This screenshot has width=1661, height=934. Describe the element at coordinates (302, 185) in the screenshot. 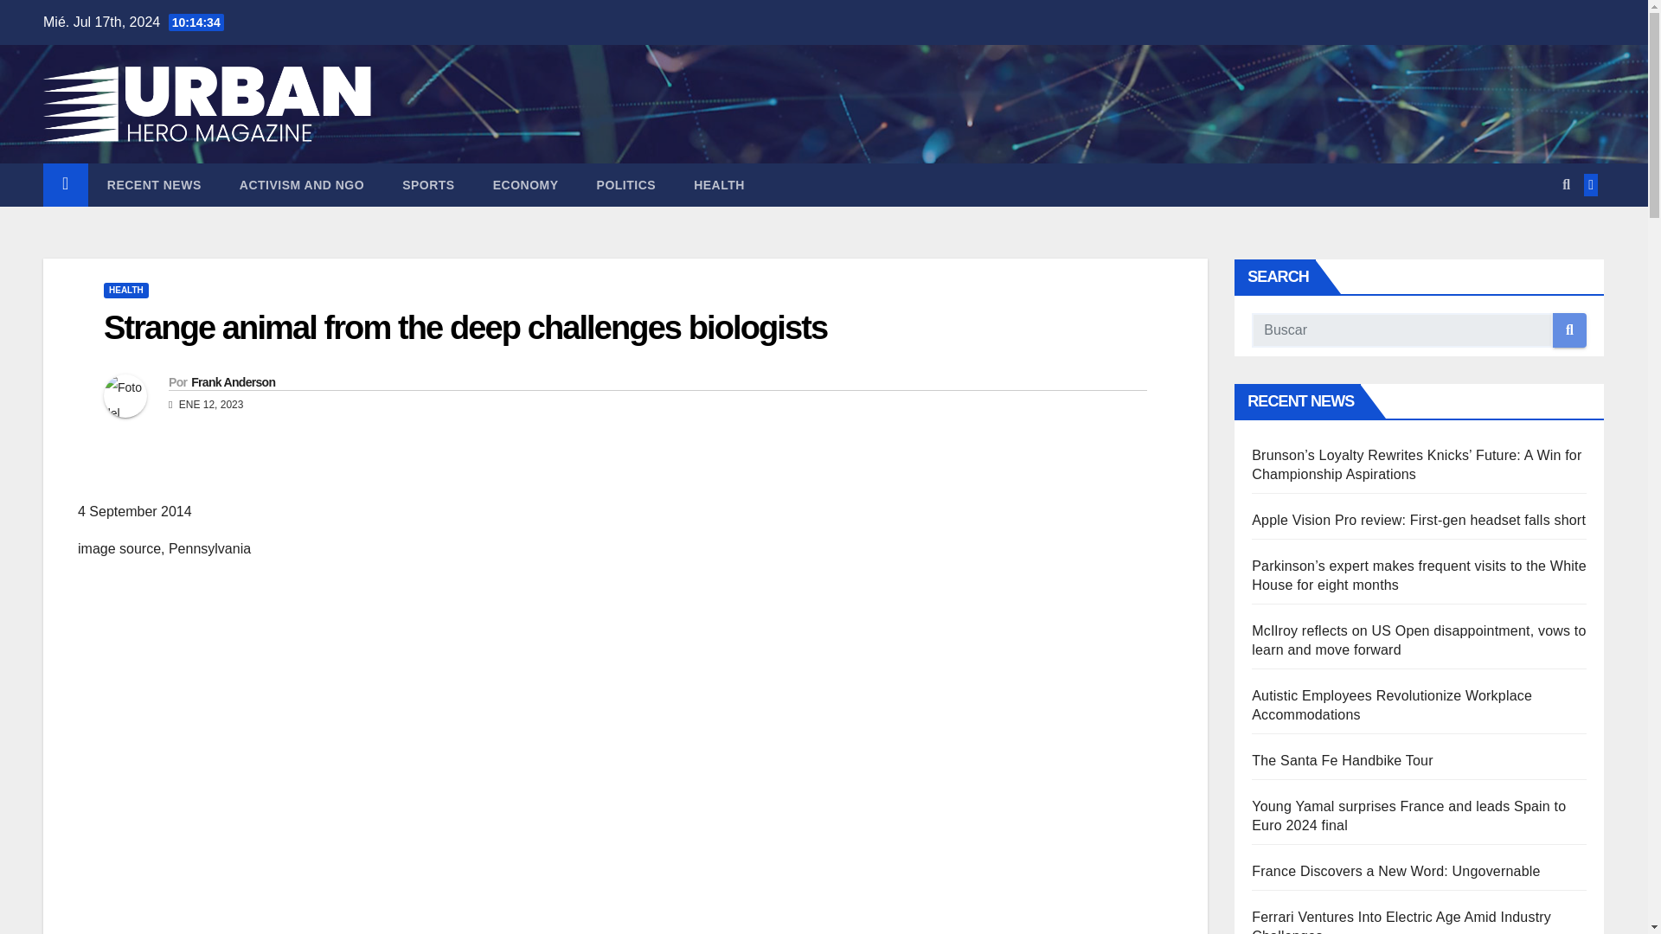

I see `ACTIVISM AND NGO` at that location.